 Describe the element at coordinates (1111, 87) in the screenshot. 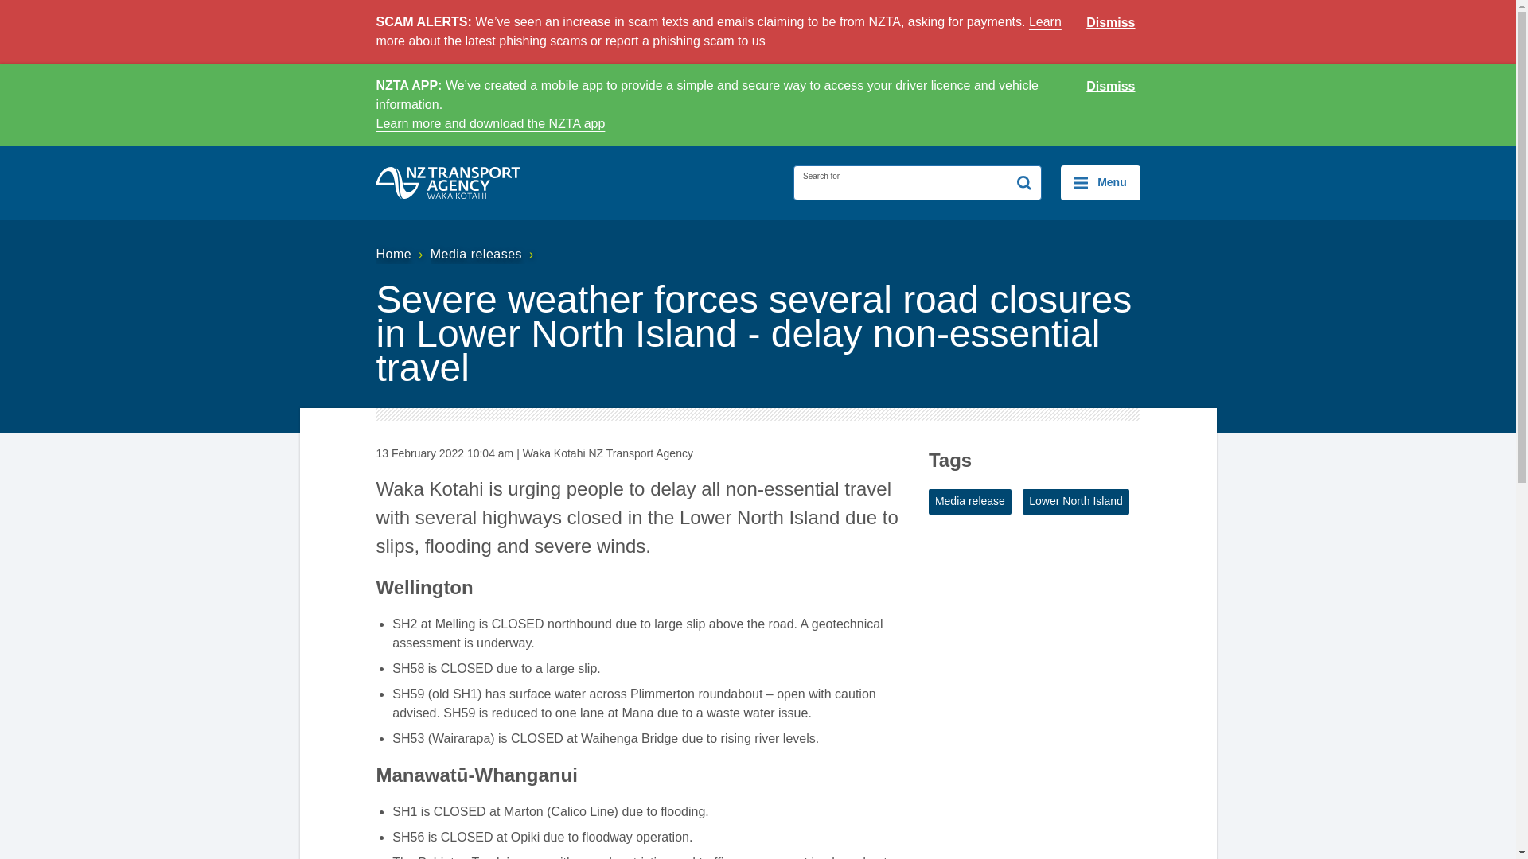

I see `Dismiss` at that location.